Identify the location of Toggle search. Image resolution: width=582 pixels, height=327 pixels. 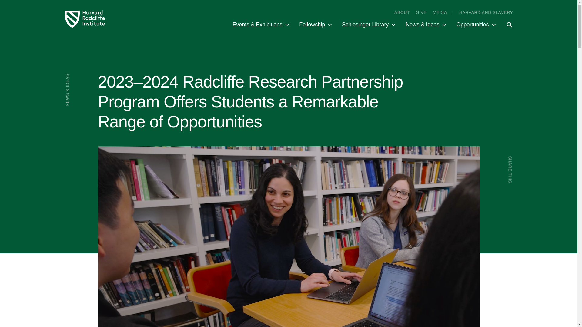
(505, 25).